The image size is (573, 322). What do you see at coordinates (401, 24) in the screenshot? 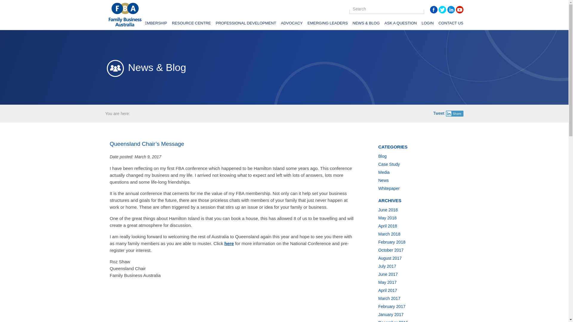
I see `ASK A QUESTION` at bounding box center [401, 24].